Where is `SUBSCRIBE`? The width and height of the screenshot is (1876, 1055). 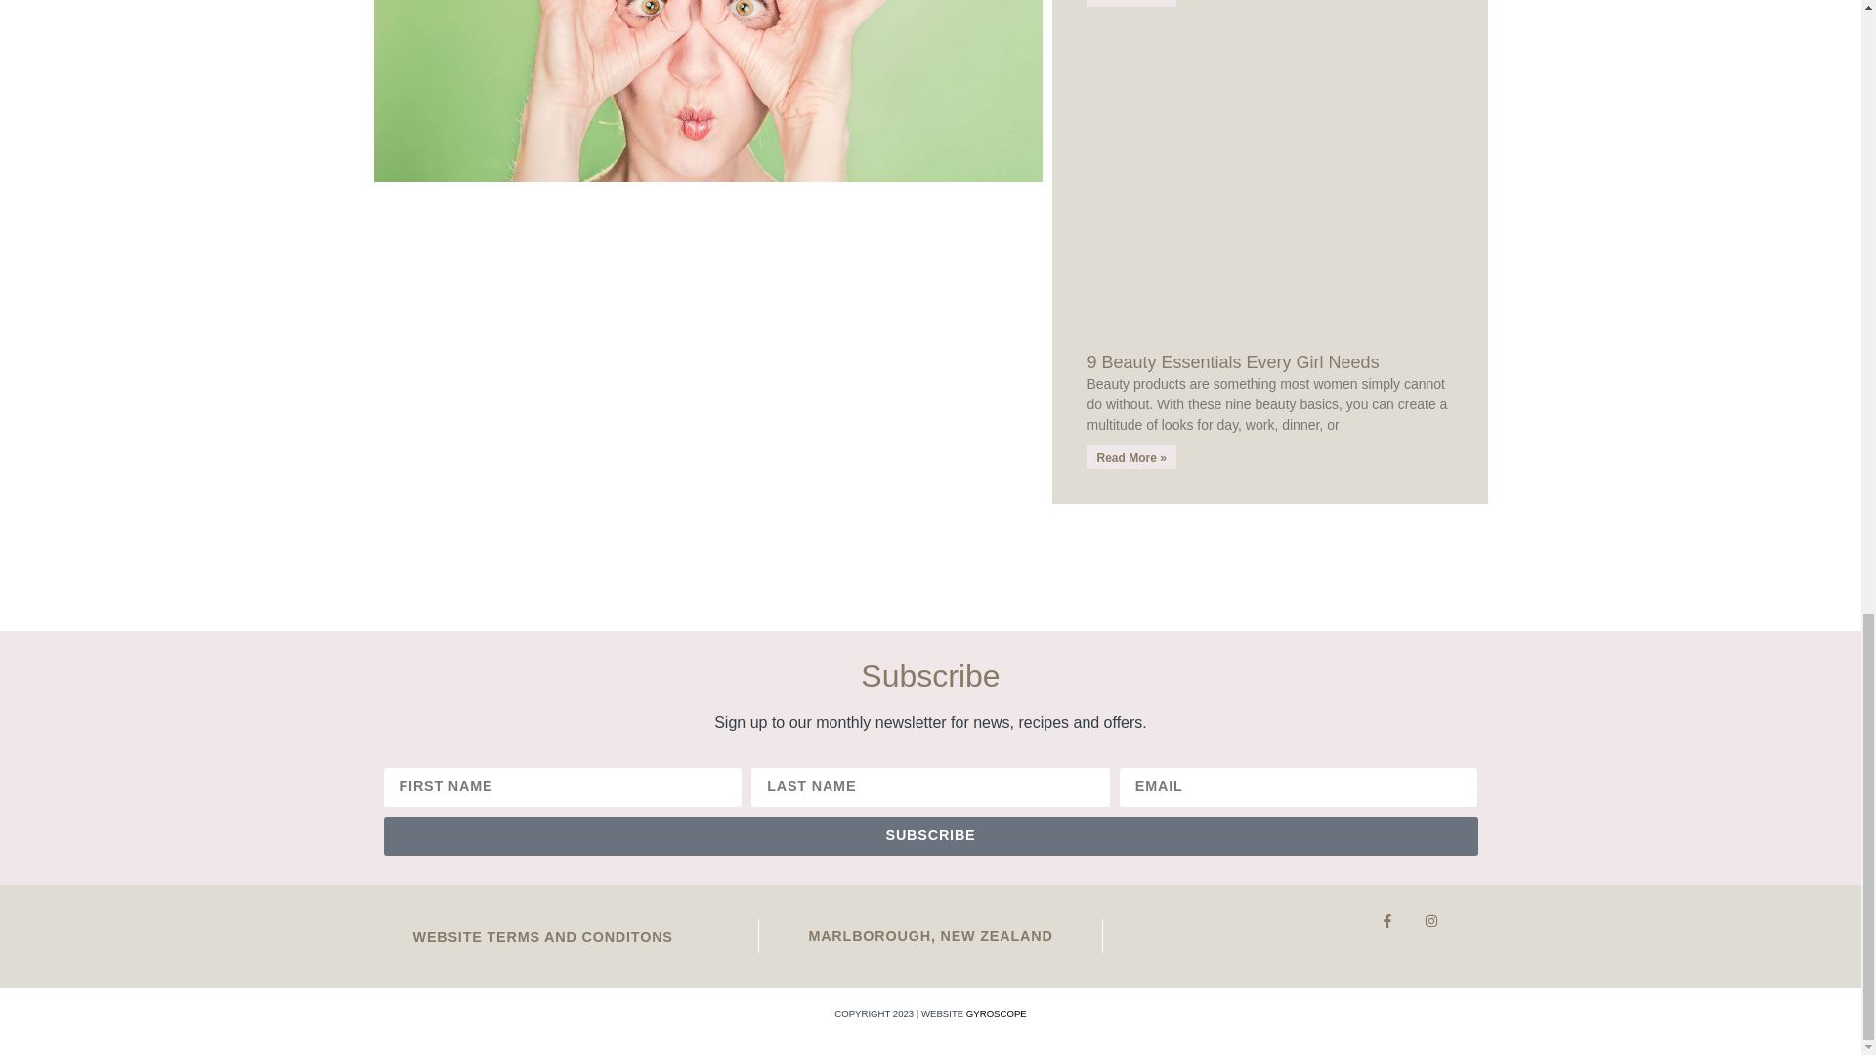
SUBSCRIBE is located at coordinates (930, 835).